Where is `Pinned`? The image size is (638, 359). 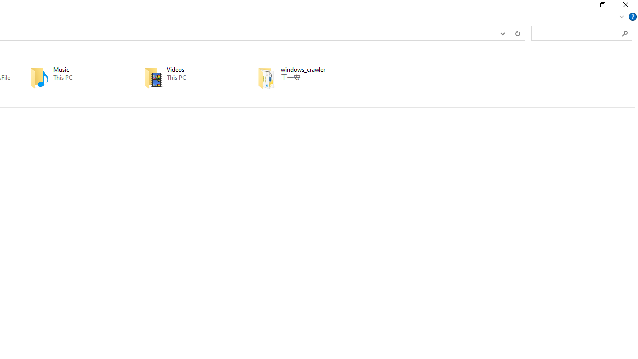
Pinned is located at coordinates (317, 85).